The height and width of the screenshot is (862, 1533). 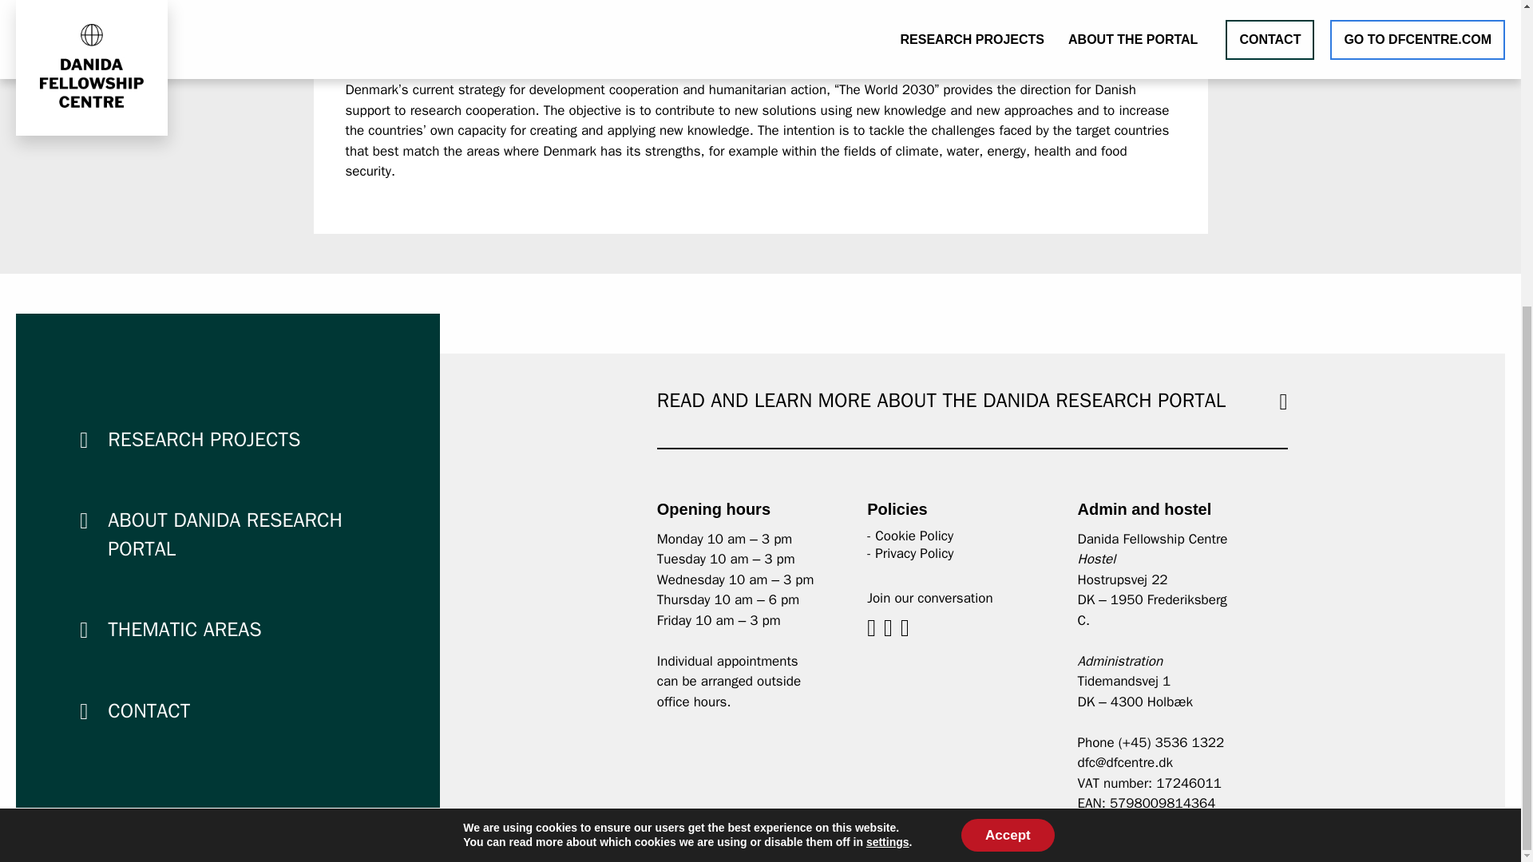 I want to click on Privacy Policy, so click(x=914, y=552).